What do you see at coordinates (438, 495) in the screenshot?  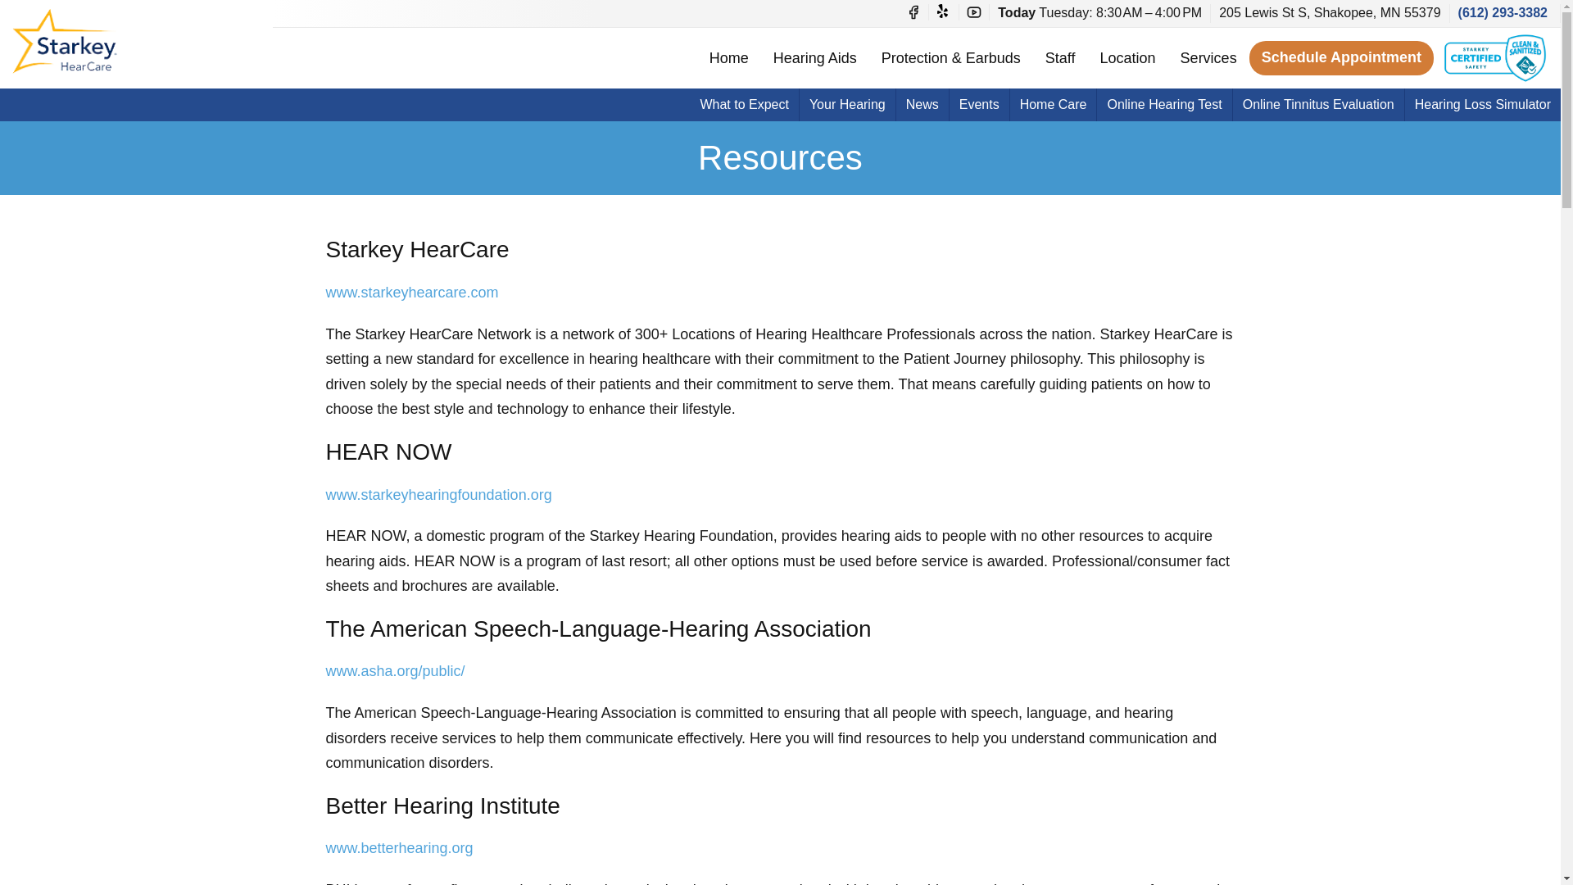 I see `www.starkeyhearingfoundation.org` at bounding box center [438, 495].